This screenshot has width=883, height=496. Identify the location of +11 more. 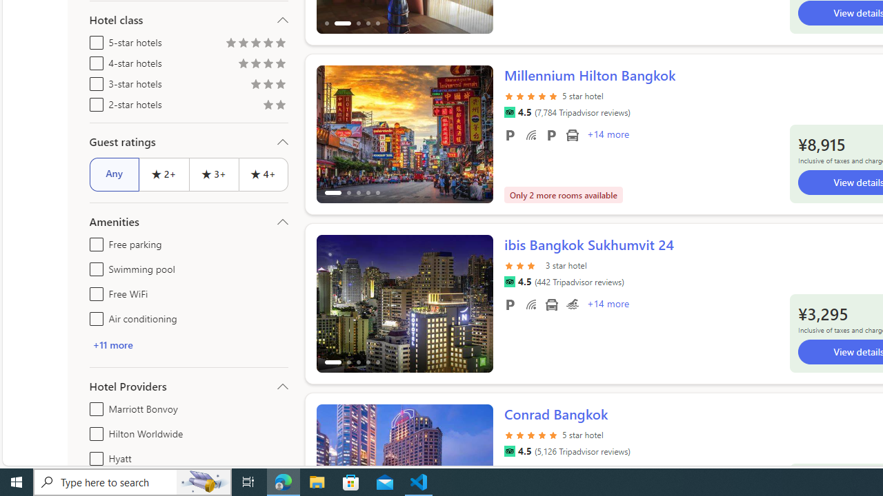
(189, 344).